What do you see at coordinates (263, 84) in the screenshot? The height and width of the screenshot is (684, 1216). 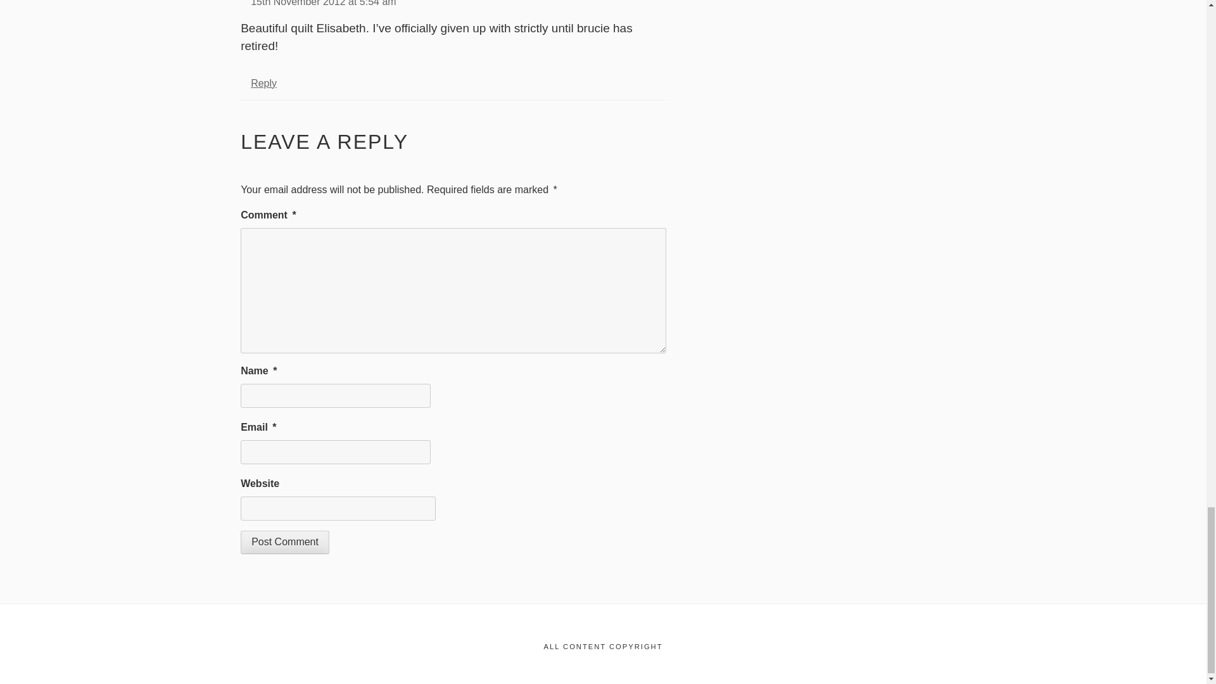 I see `Reply` at bounding box center [263, 84].